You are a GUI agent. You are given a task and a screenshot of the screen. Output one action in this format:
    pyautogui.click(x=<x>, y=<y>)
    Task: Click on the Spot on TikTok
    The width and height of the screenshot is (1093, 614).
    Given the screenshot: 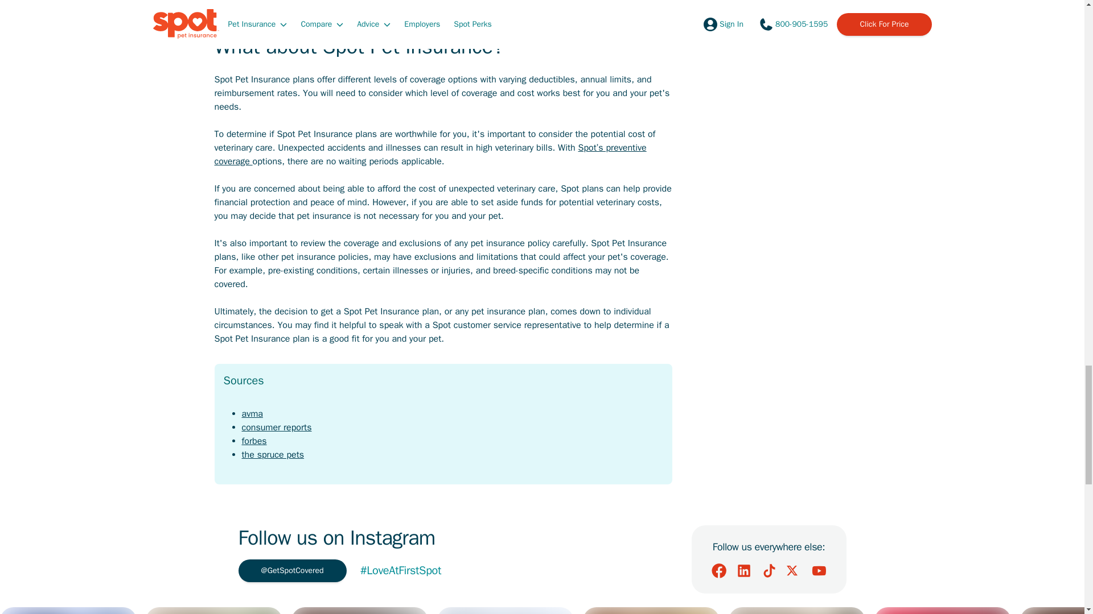 What is the action you would take?
    pyautogui.click(x=769, y=571)
    